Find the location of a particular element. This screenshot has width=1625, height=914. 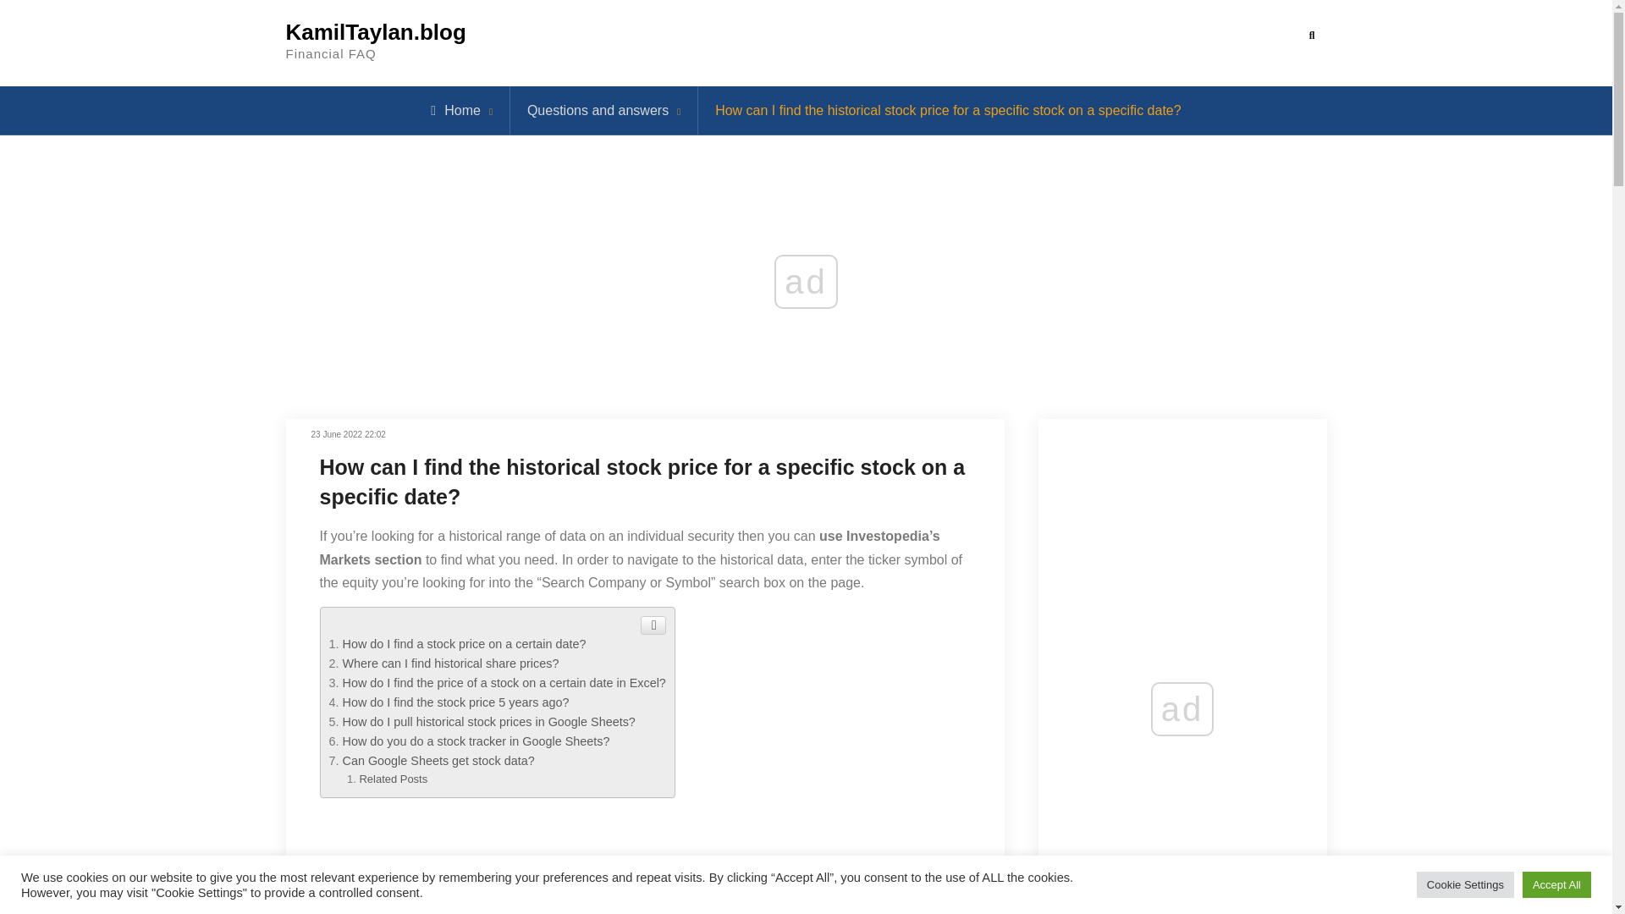

Can Google Sheets get stock data? is located at coordinates (438, 761).